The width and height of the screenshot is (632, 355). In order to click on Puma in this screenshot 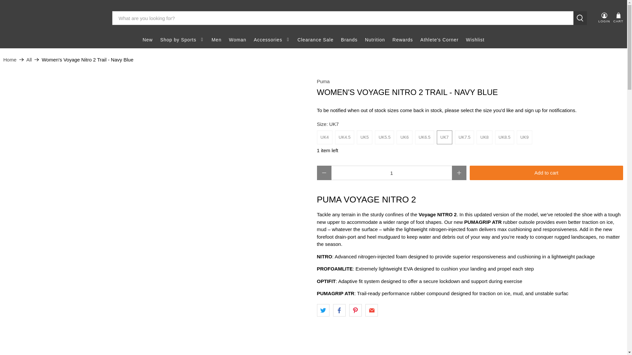, I will do `click(323, 81)`.